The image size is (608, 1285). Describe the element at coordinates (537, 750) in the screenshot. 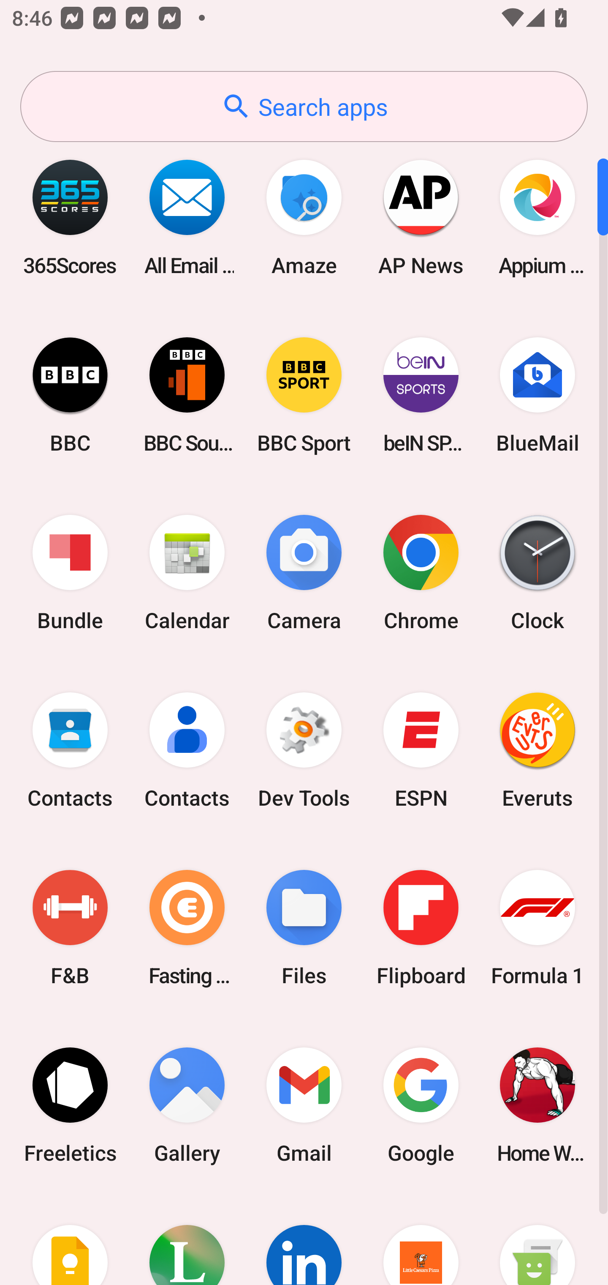

I see `Everuts` at that location.